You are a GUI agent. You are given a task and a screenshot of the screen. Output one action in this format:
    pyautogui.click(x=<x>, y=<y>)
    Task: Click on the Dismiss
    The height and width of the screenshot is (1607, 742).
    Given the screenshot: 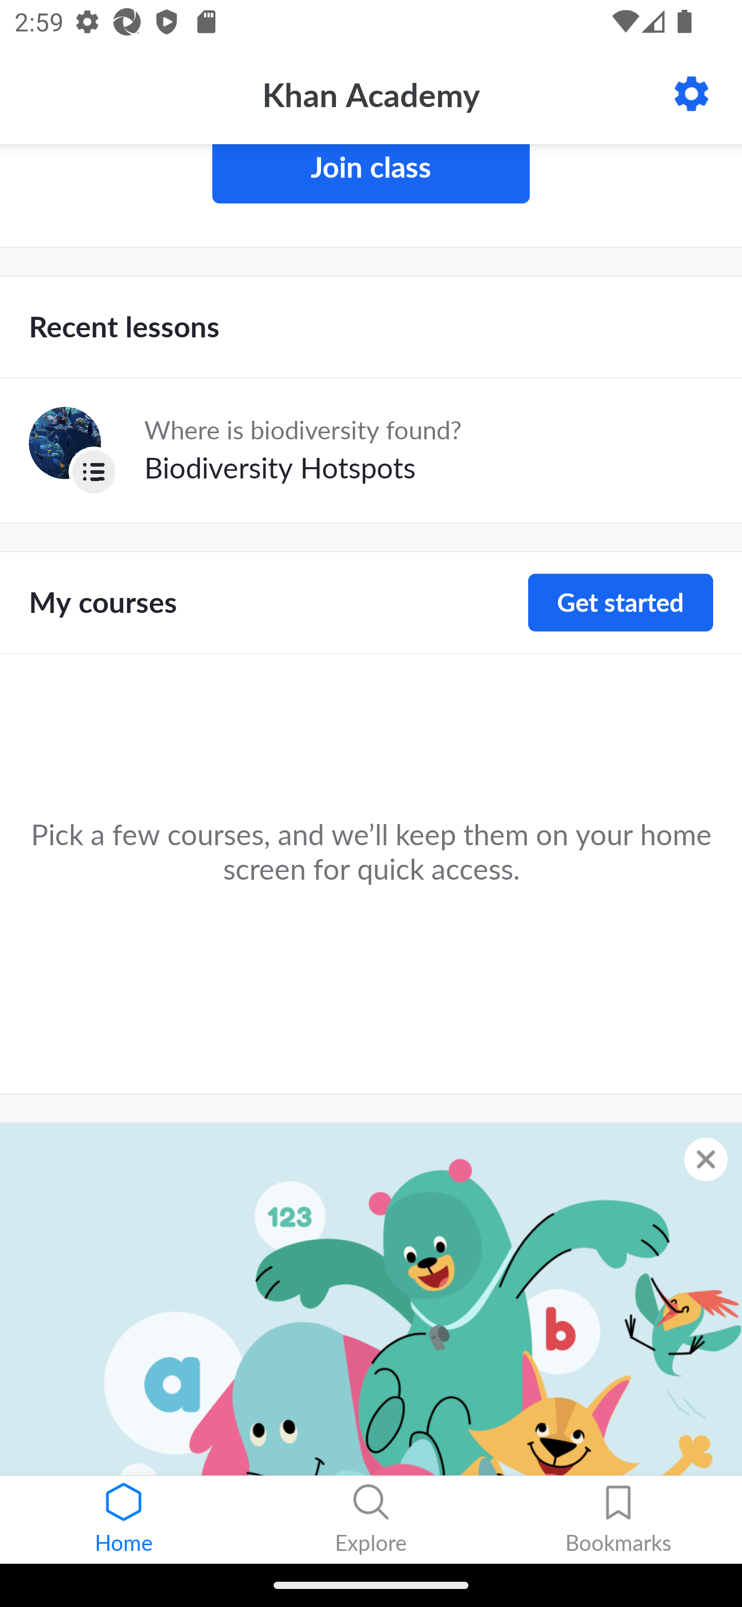 What is the action you would take?
    pyautogui.click(x=706, y=1159)
    